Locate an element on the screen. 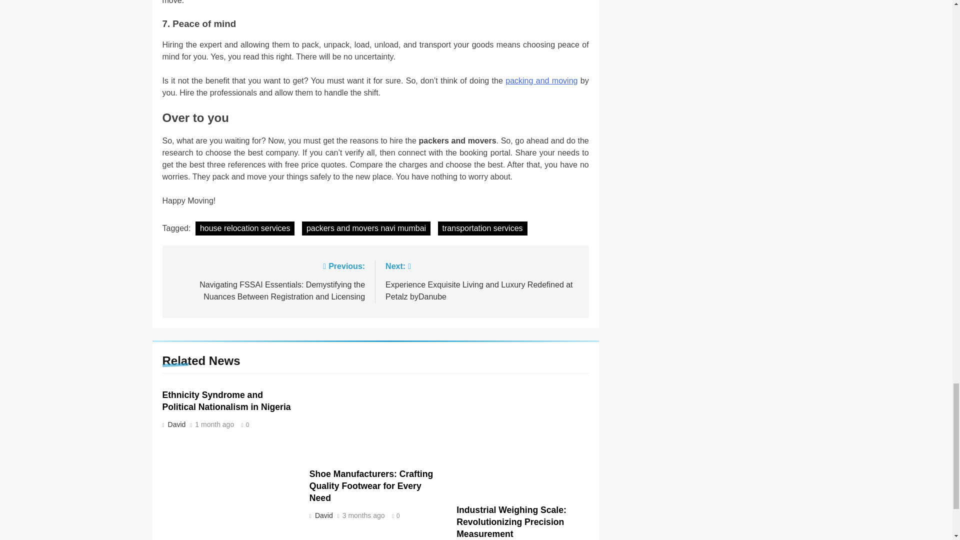 The image size is (960, 540). transportation services is located at coordinates (482, 228).